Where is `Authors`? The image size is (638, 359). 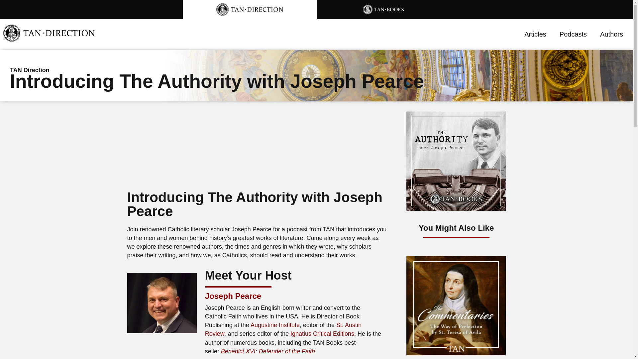 Authors is located at coordinates (611, 34).